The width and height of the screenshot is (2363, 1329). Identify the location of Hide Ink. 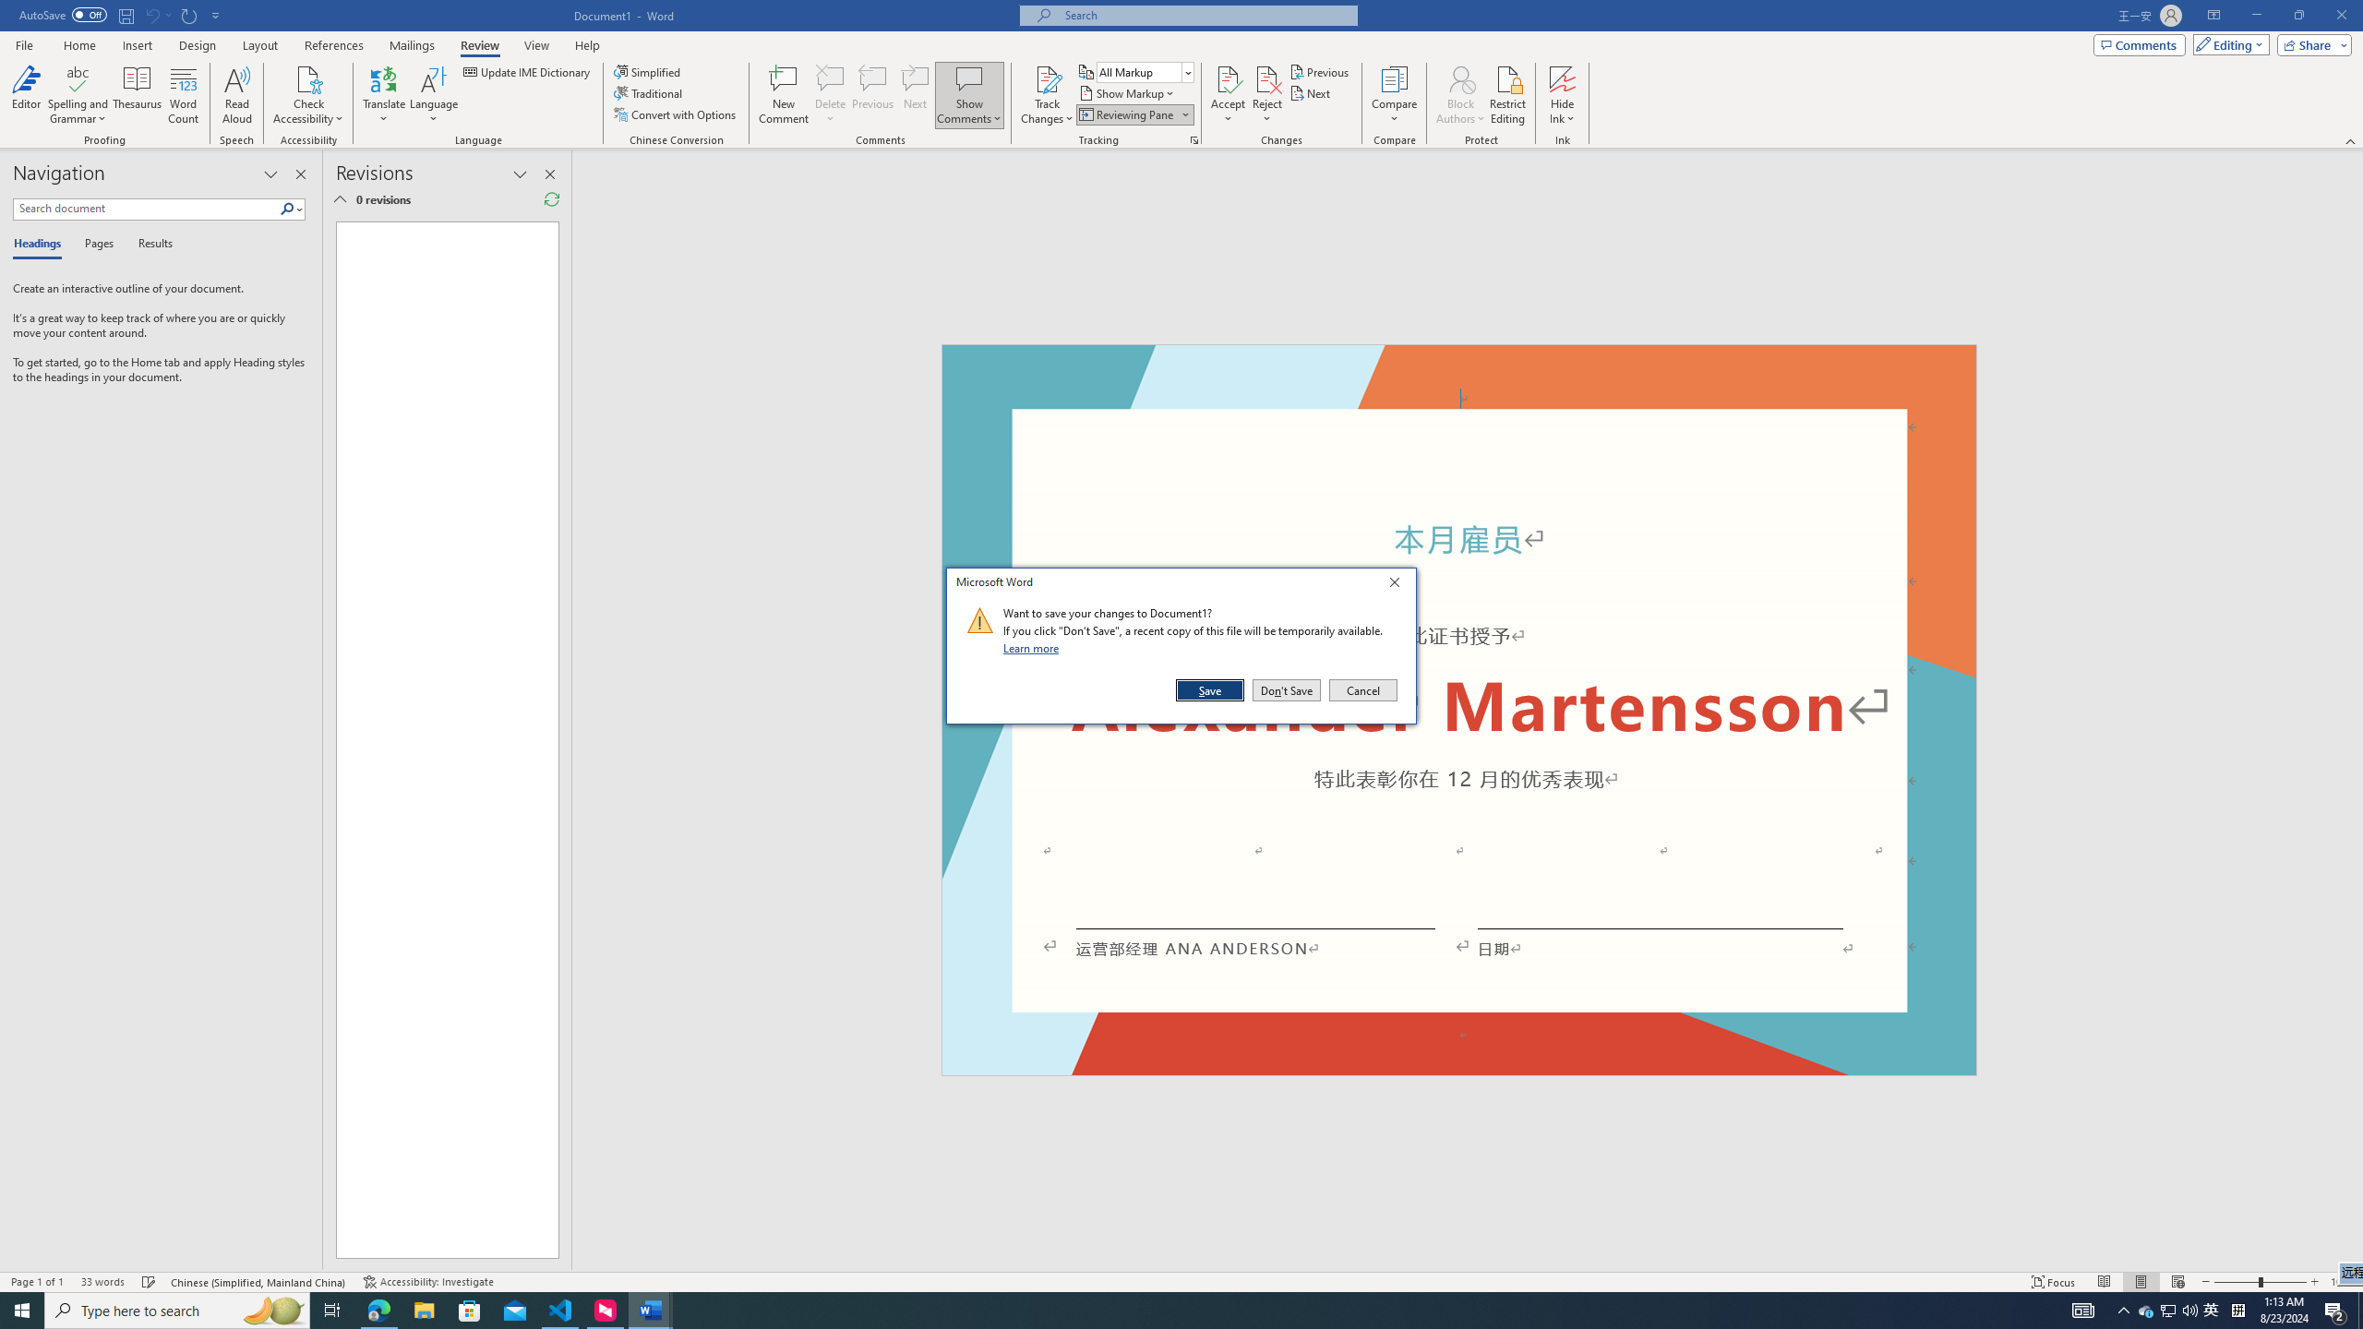
(1563, 78).